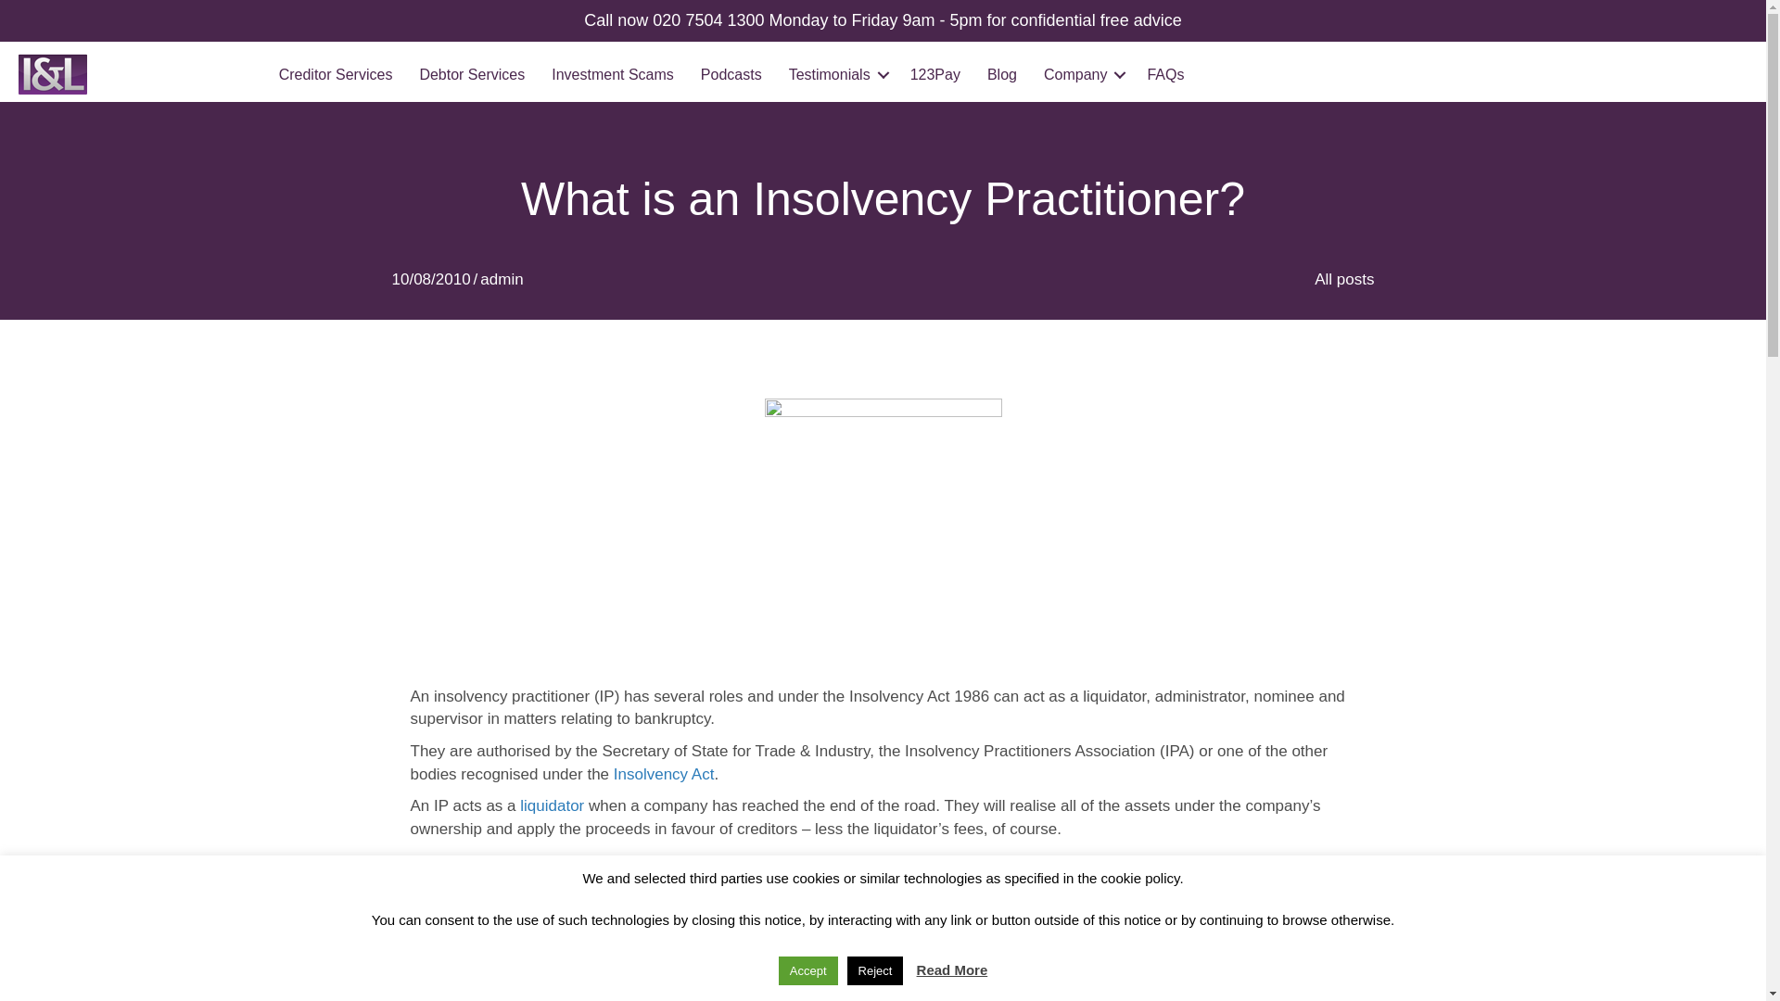 The width and height of the screenshot is (1780, 1001). I want to click on Testimonials, so click(836, 74).